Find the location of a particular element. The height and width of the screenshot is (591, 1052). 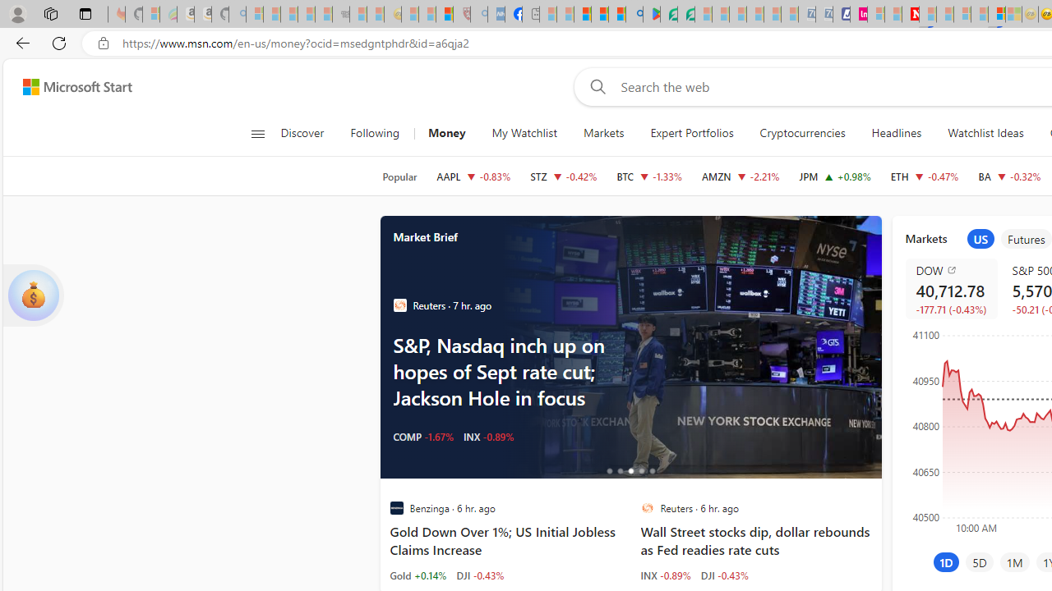

Money is located at coordinates (446, 133).